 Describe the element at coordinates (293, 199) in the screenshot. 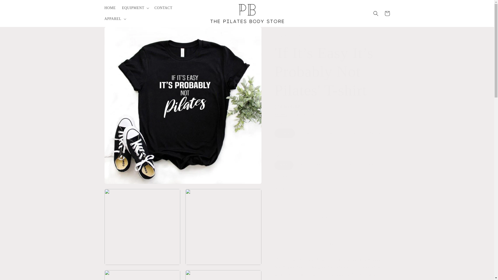

I see `1` at that location.